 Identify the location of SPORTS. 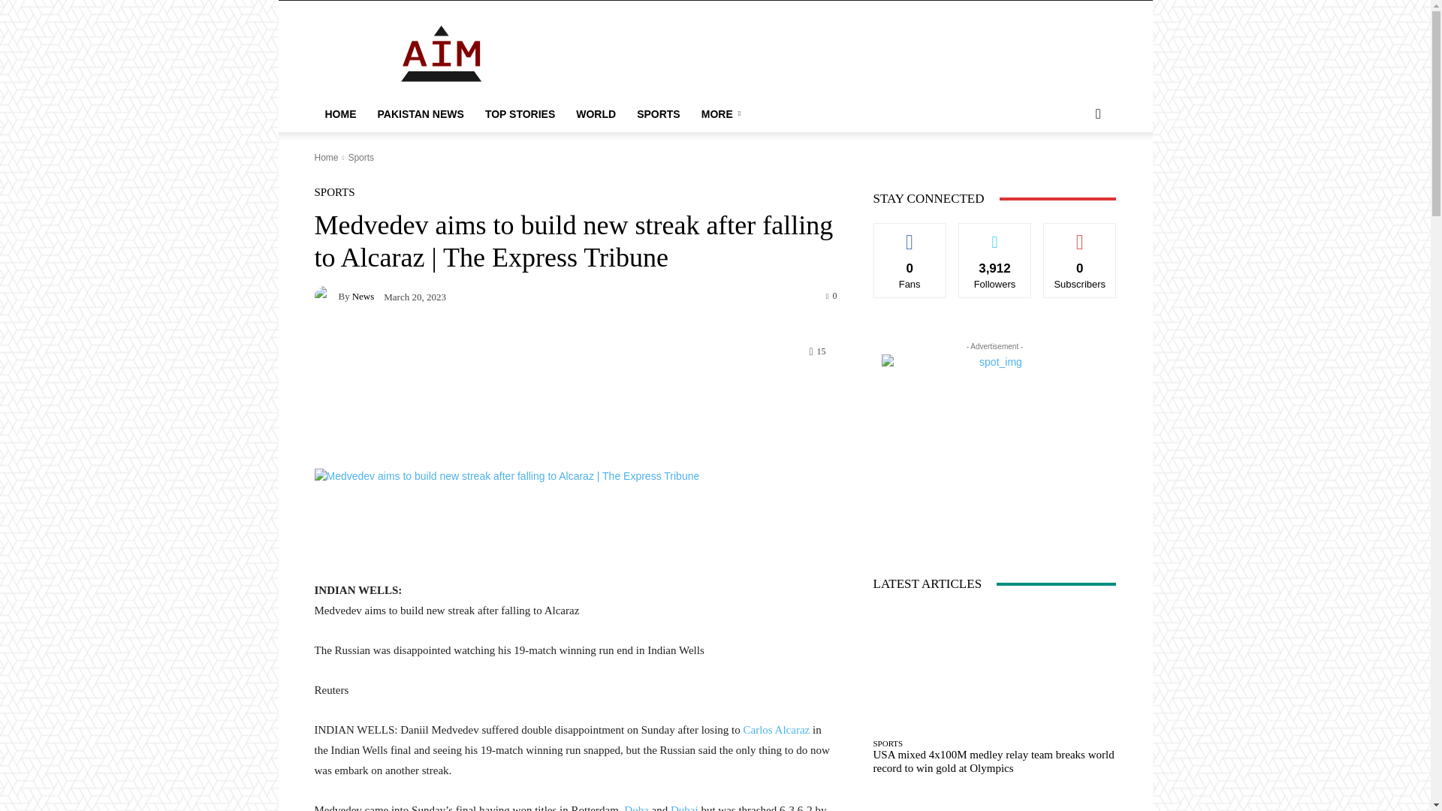
(334, 192).